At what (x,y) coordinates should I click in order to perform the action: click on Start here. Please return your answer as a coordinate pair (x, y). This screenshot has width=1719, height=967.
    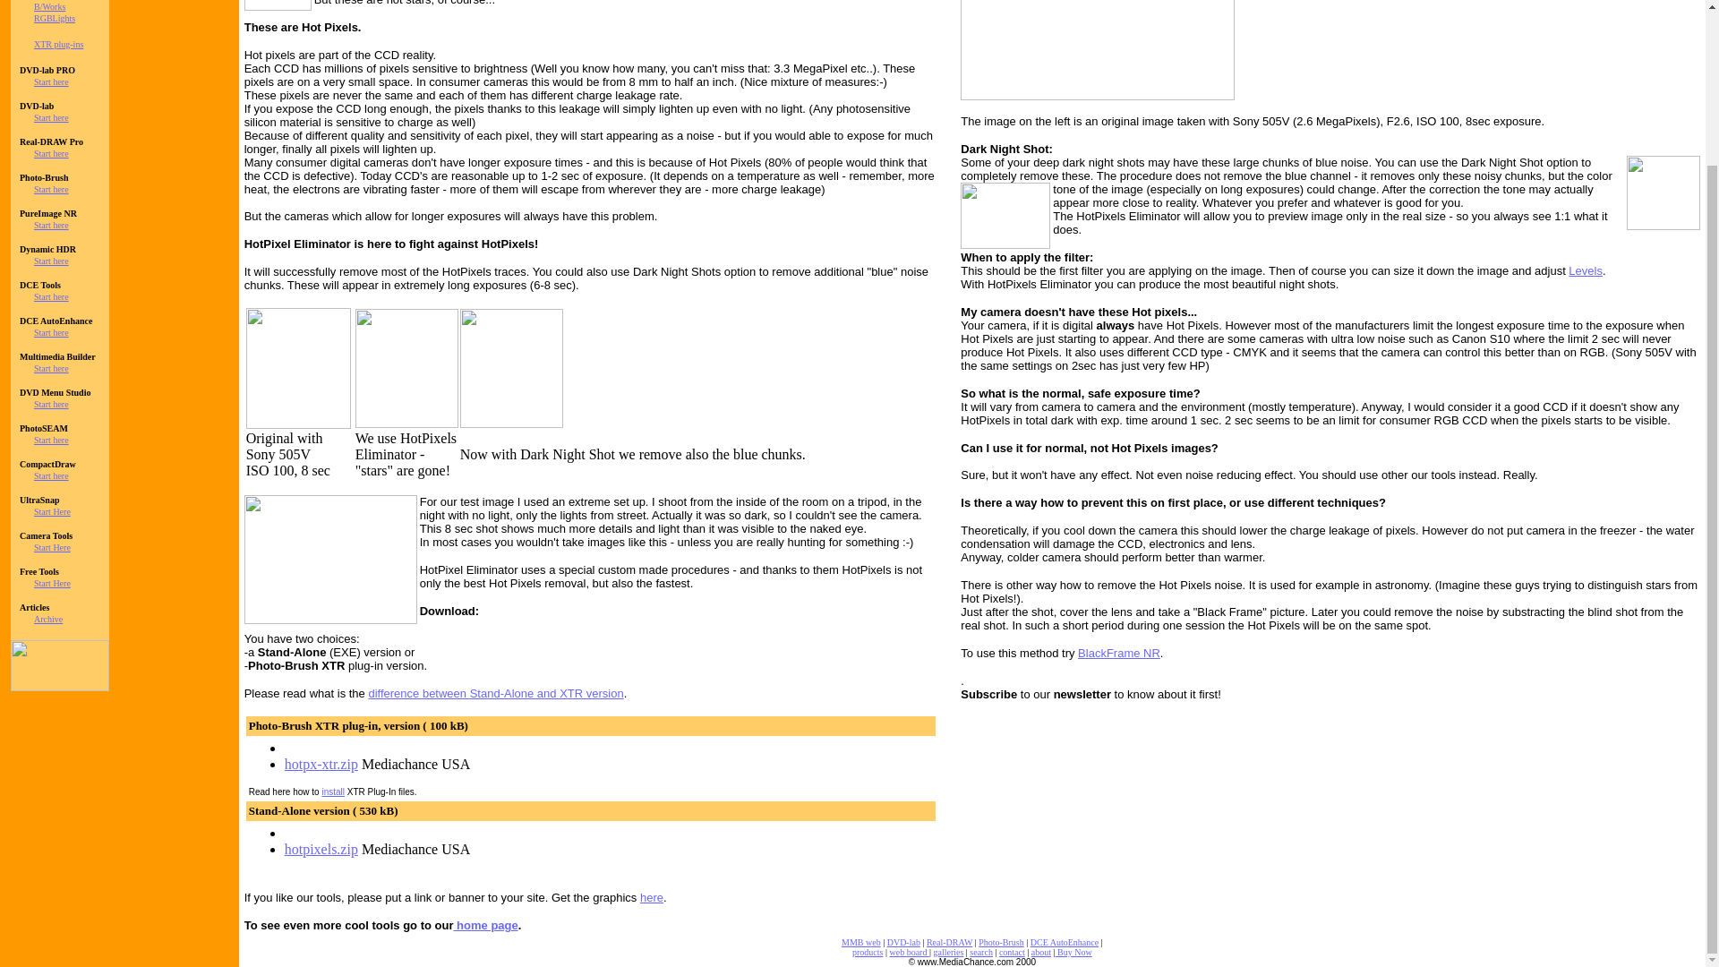
    Looking at the image, I should click on (51, 332).